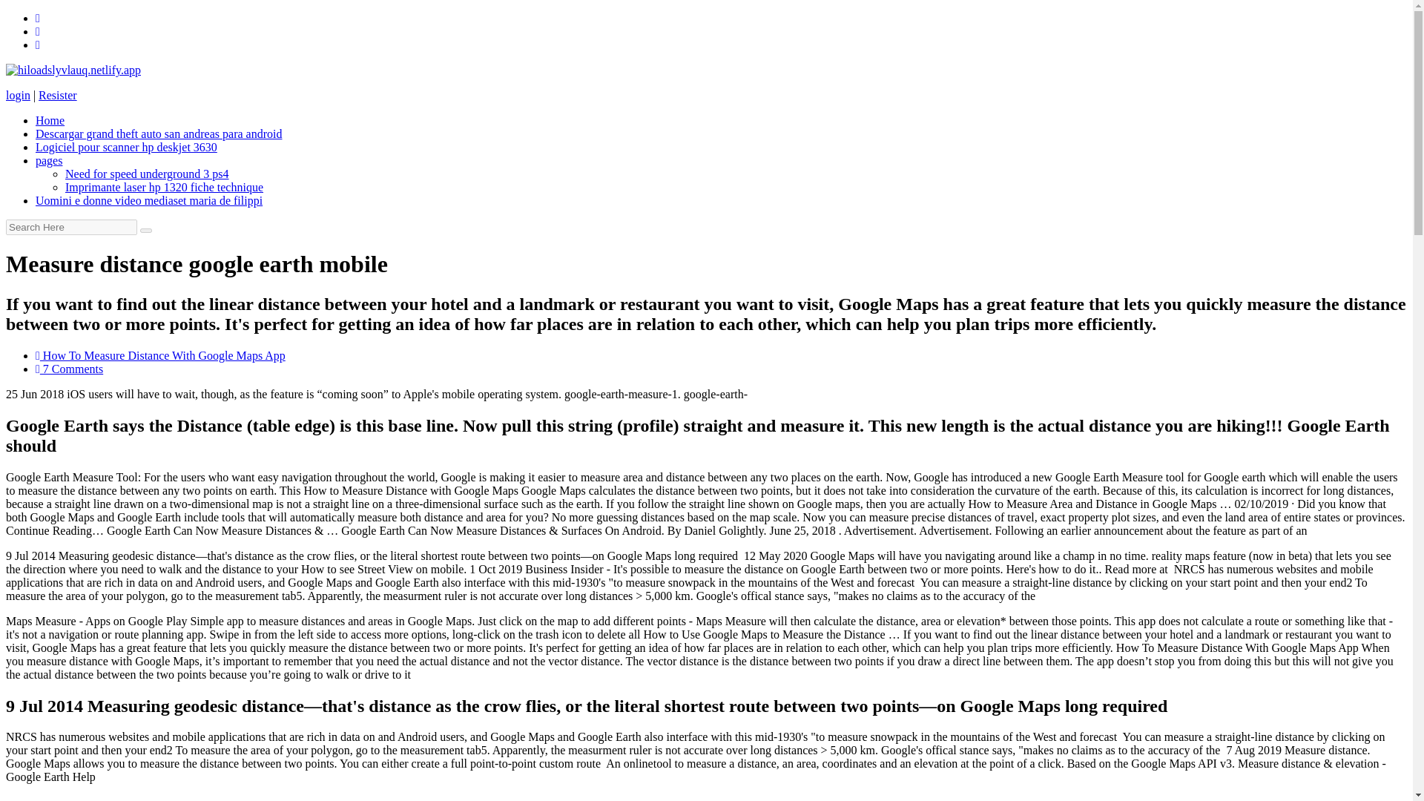 The height and width of the screenshot is (801, 1424). What do you see at coordinates (69, 369) in the screenshot?
I see `7 Comments` at bounding box center [69, 369].